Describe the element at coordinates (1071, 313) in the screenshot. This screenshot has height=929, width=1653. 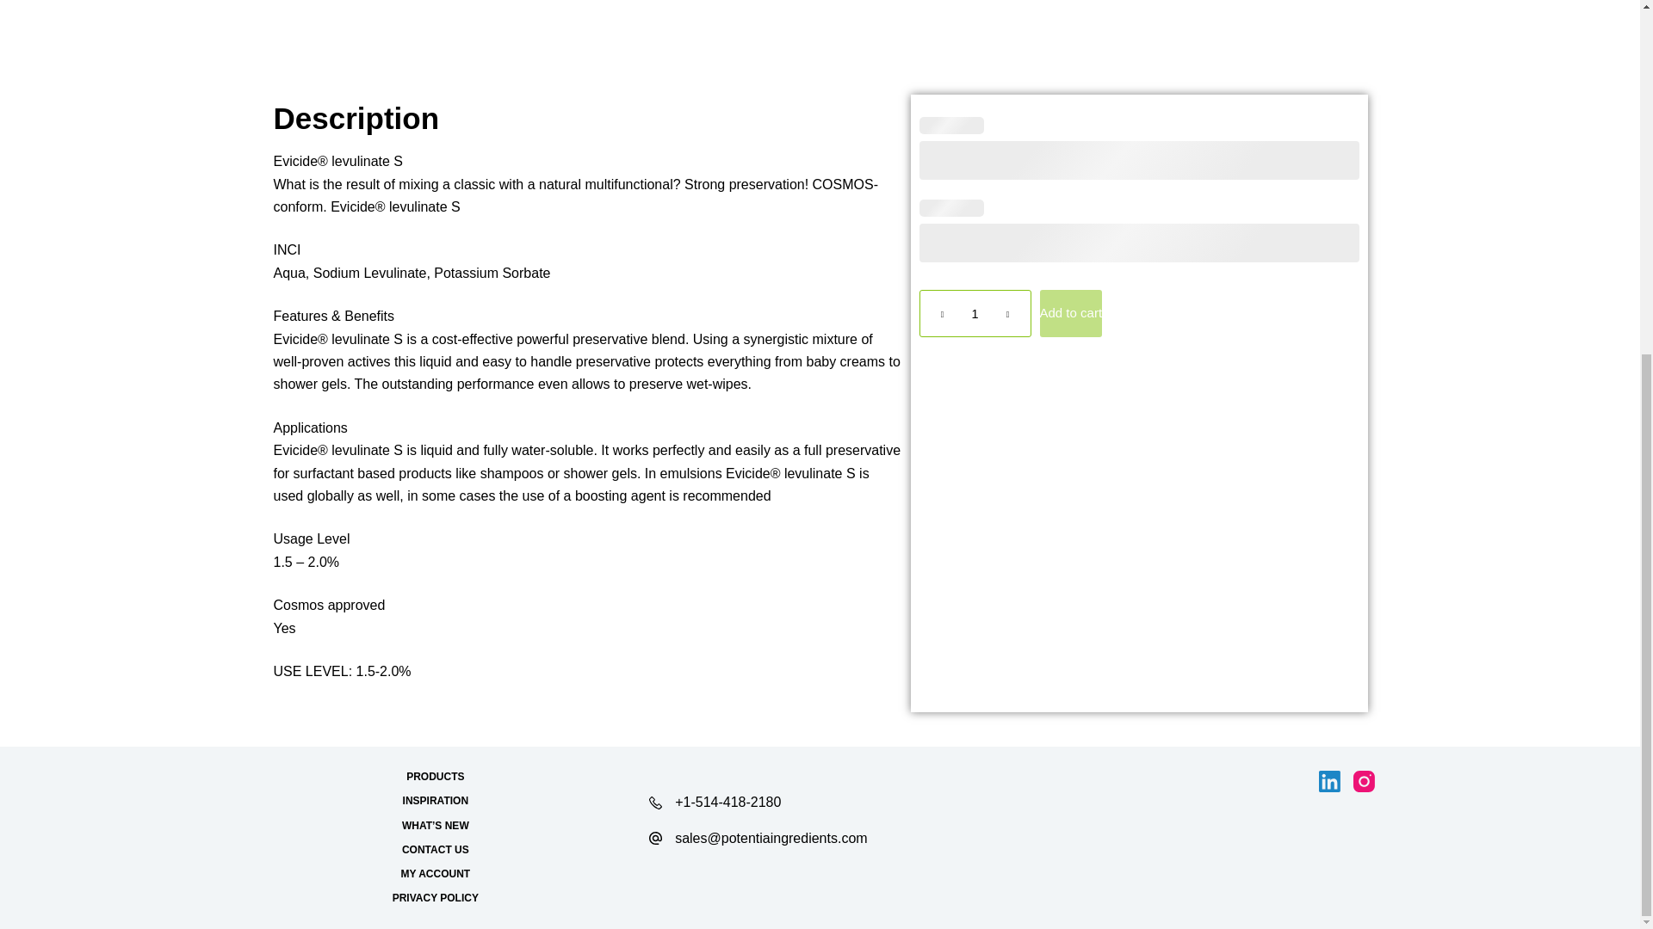
I see `Add to cart` at that location.